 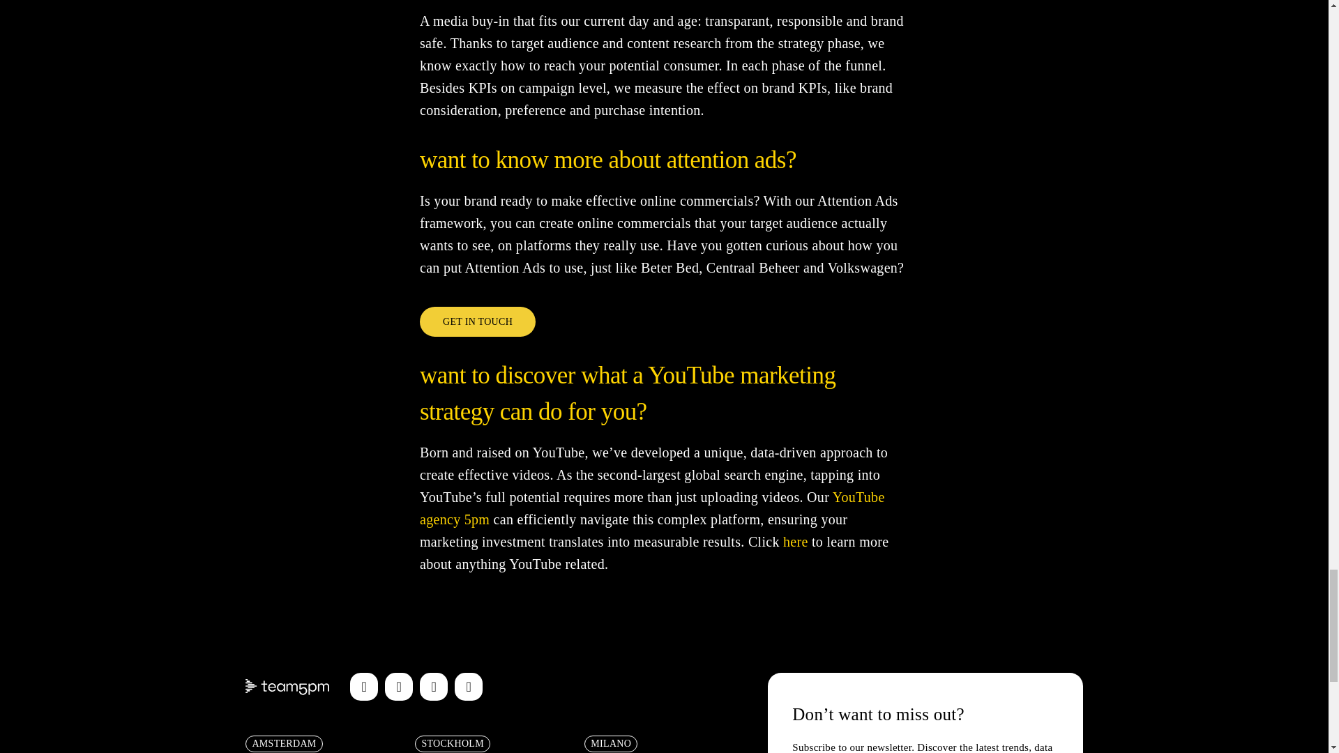 I want to click on Tiktok, so click(x=399, y=687).